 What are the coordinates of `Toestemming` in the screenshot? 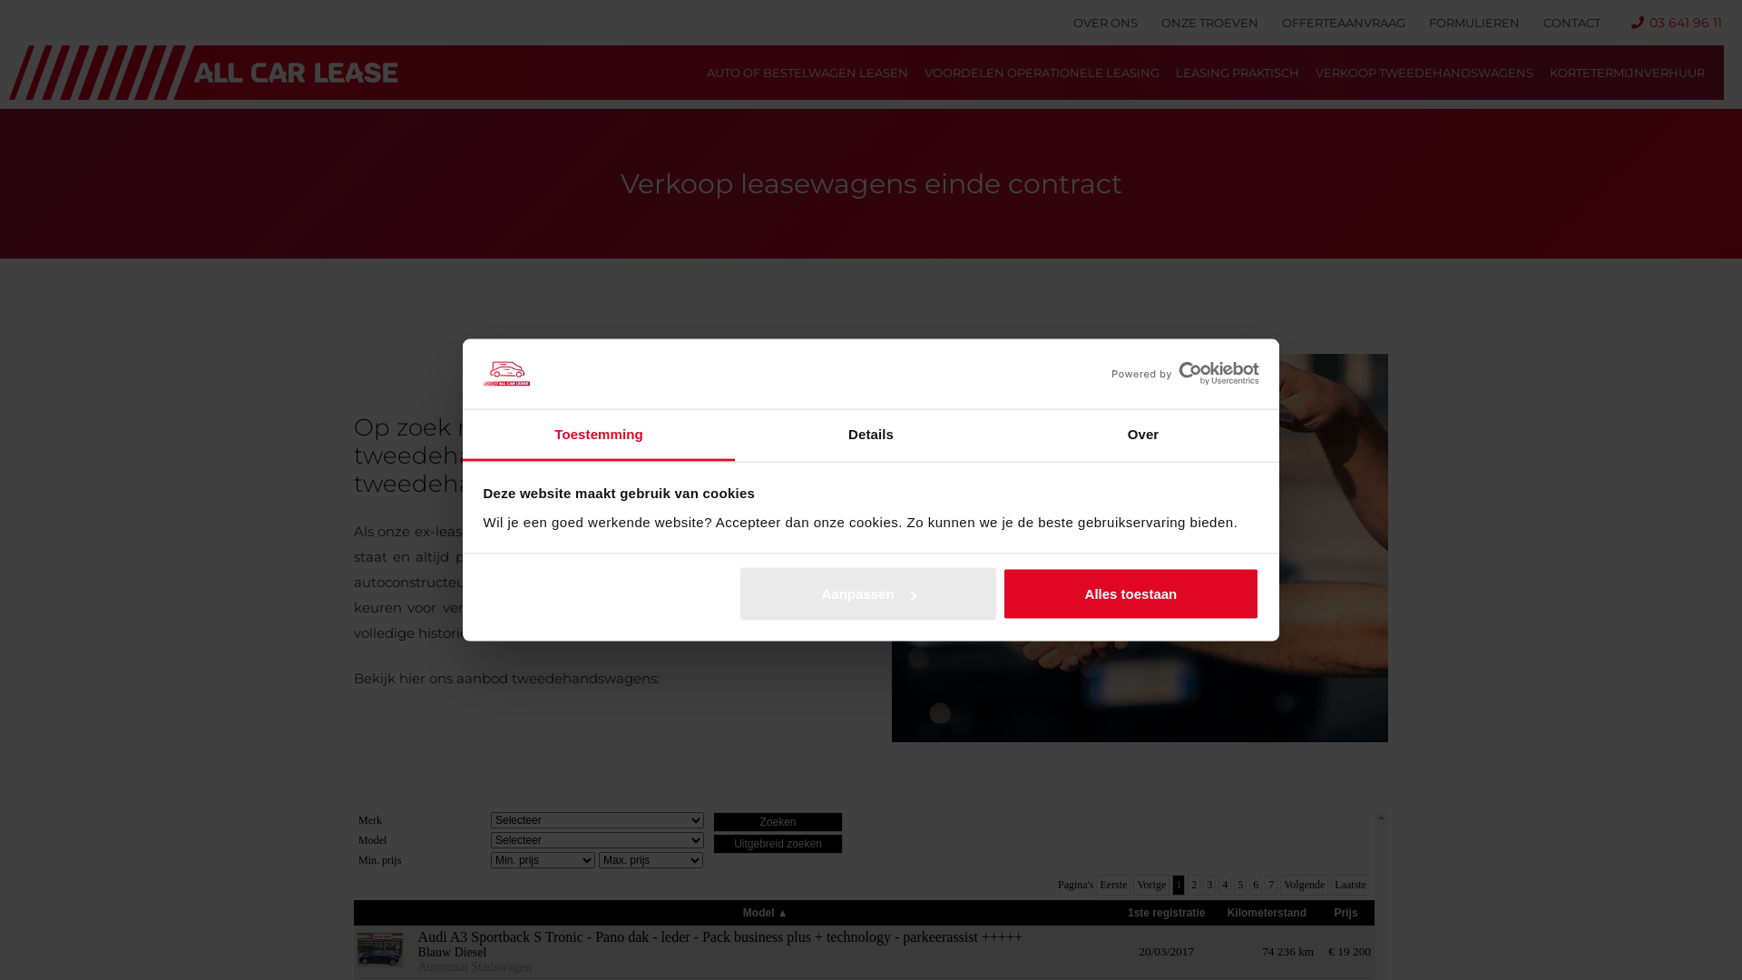 It's located at (599, 436).